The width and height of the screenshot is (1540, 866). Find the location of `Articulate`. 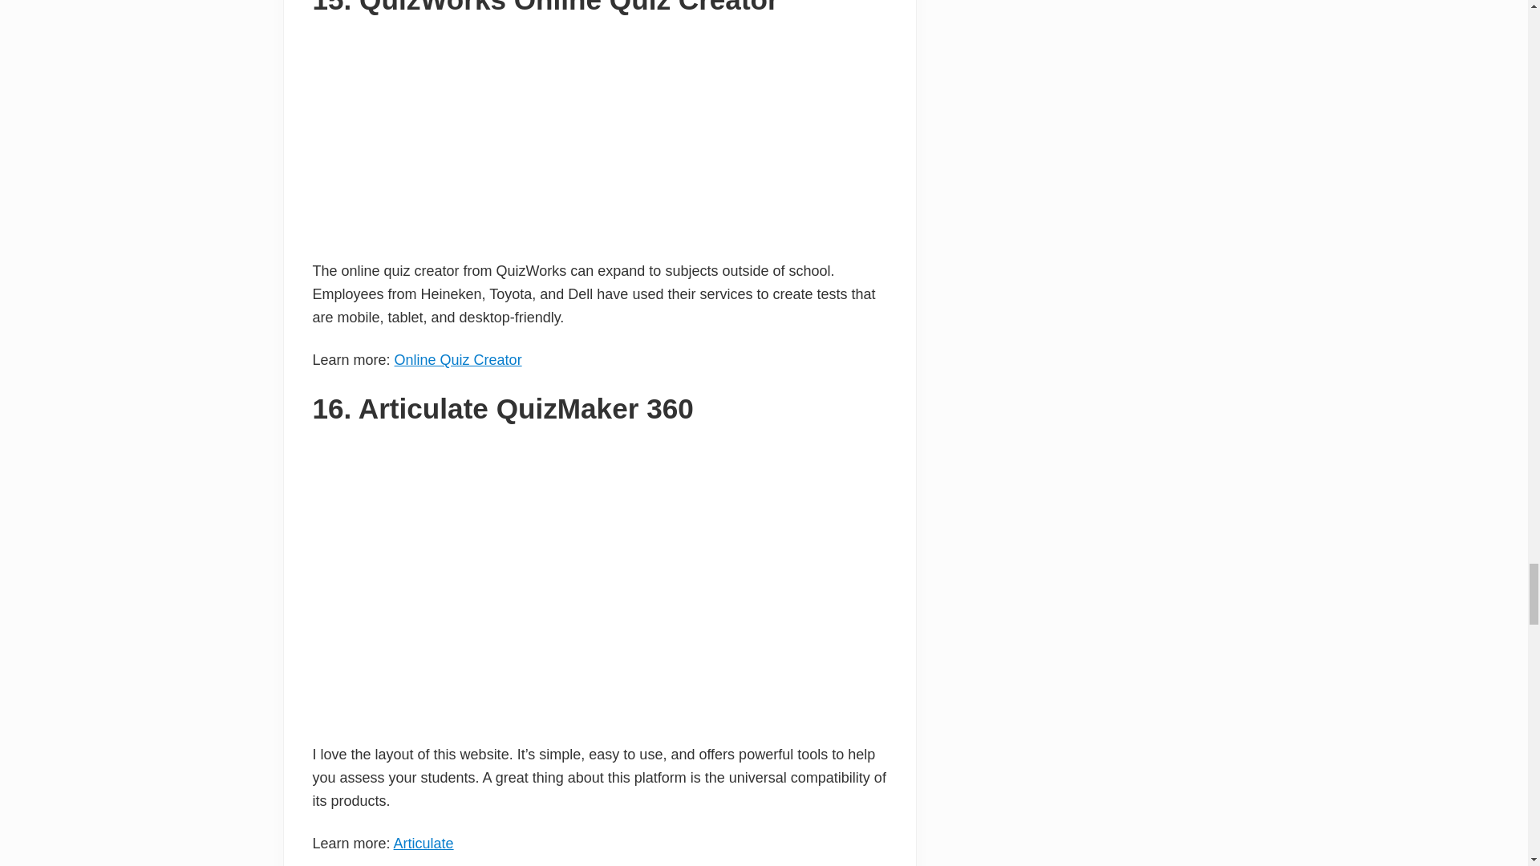

Articulate is located at coordinates (423, 844).